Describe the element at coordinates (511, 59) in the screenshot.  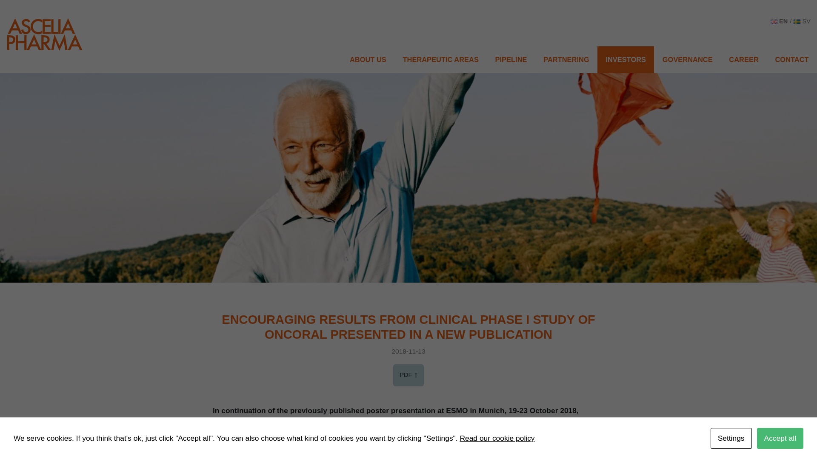
I see `PARTNERING` at that location.